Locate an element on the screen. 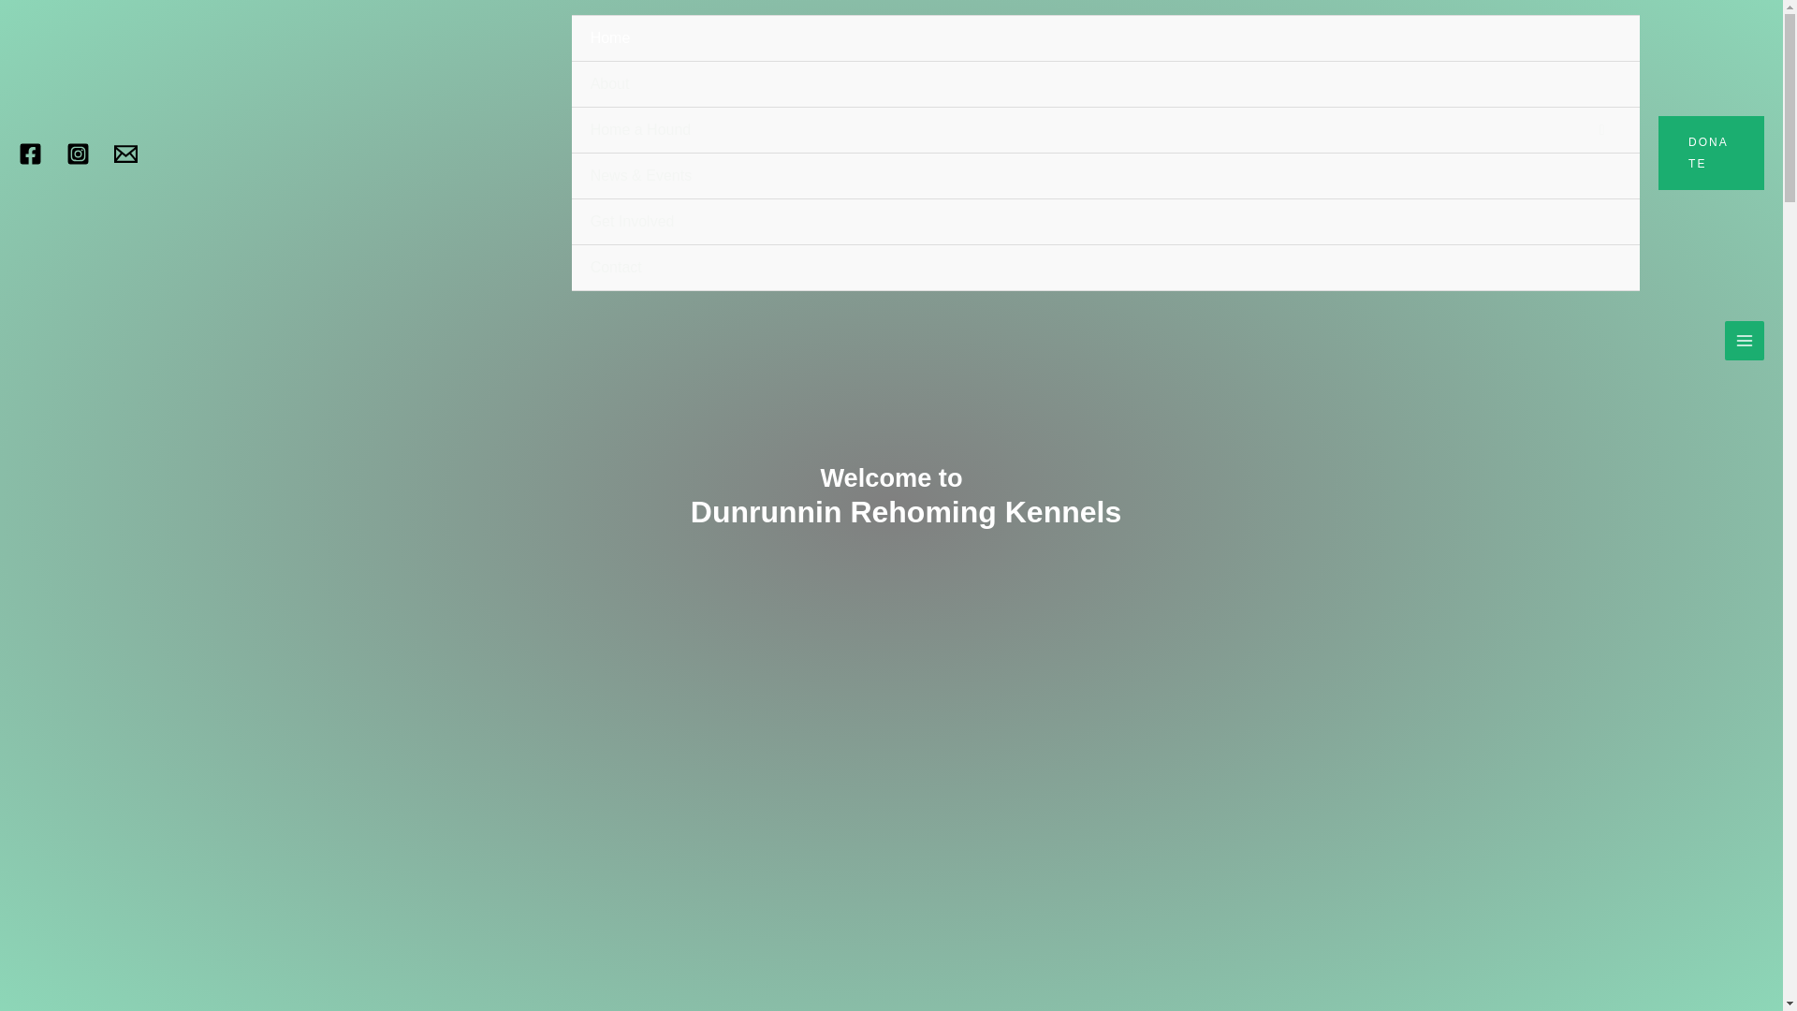 Image resolution: width=1797 pixels, height=1011 pixels. About is located at coordinates (1104, 84).